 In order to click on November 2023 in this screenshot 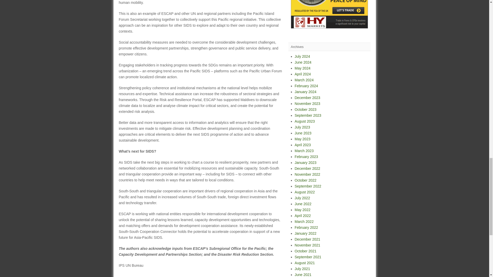, I will do `click(308, 104)`.